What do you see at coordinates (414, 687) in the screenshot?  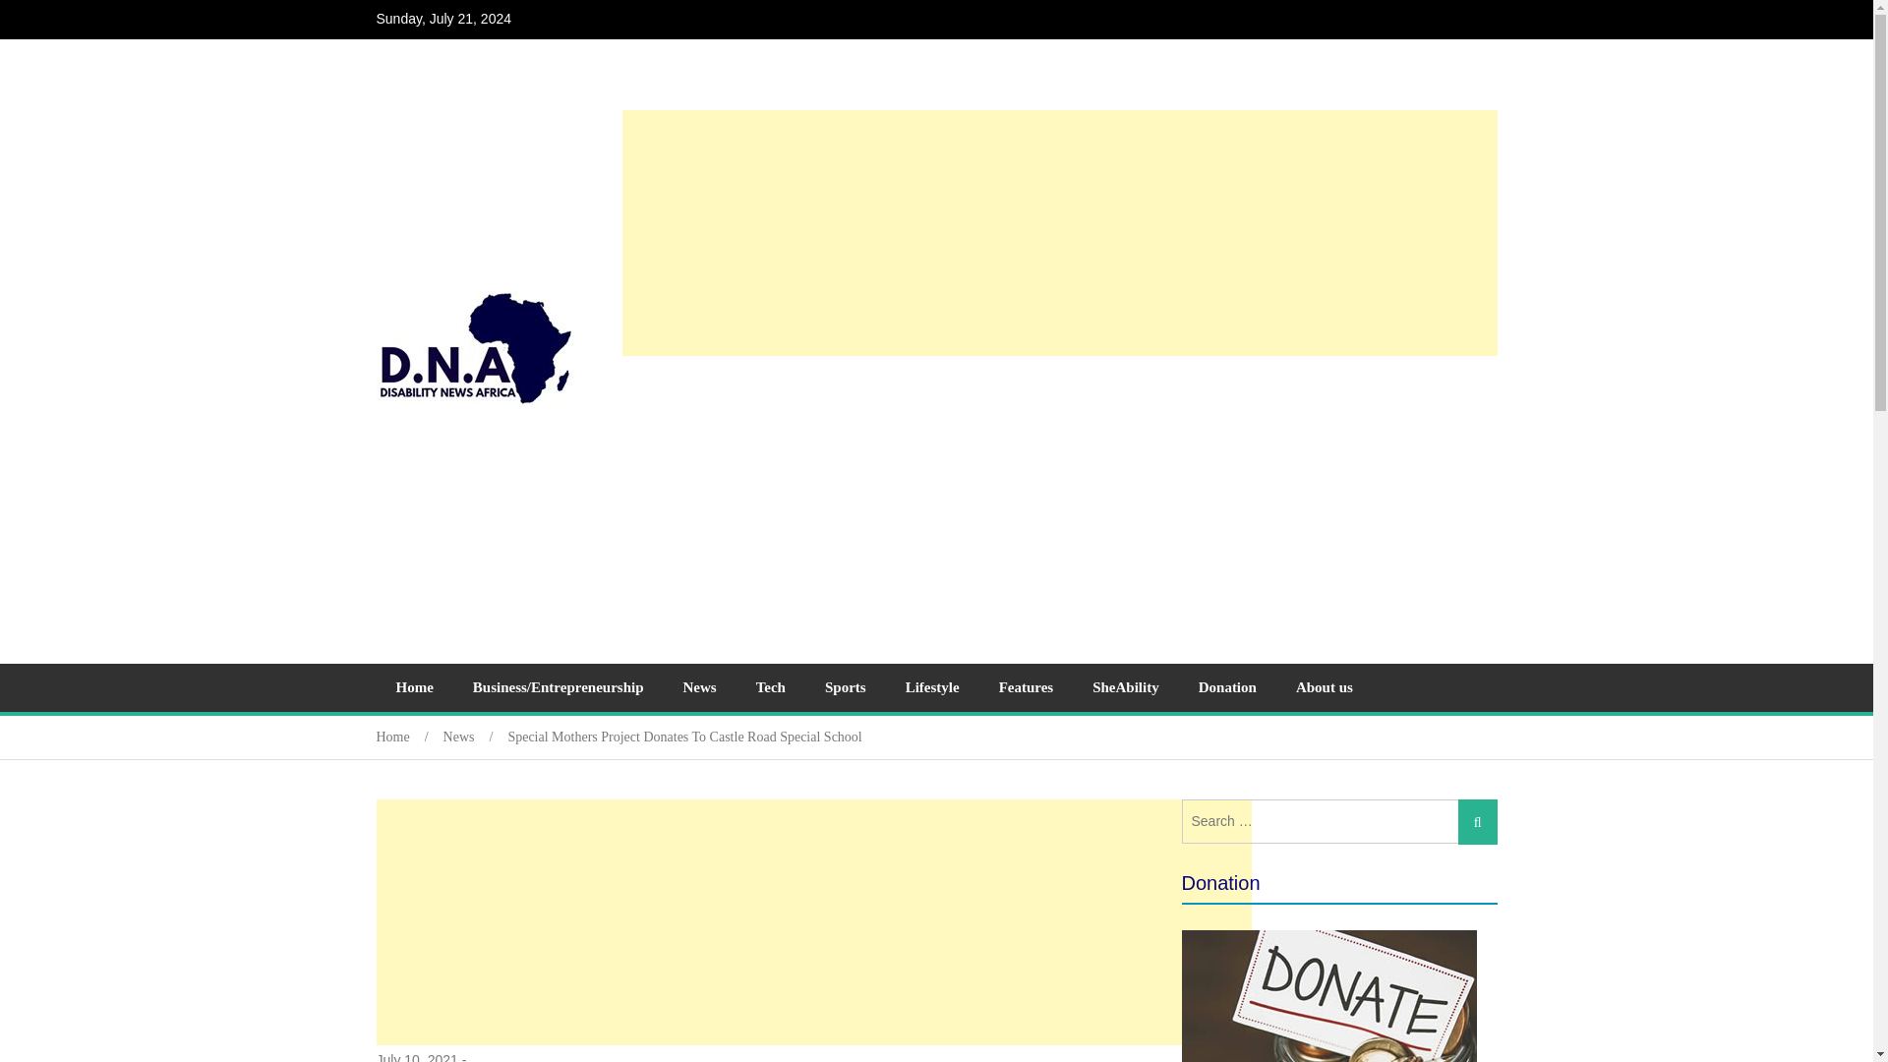 I see `Home` at bounding box center [414, 687].